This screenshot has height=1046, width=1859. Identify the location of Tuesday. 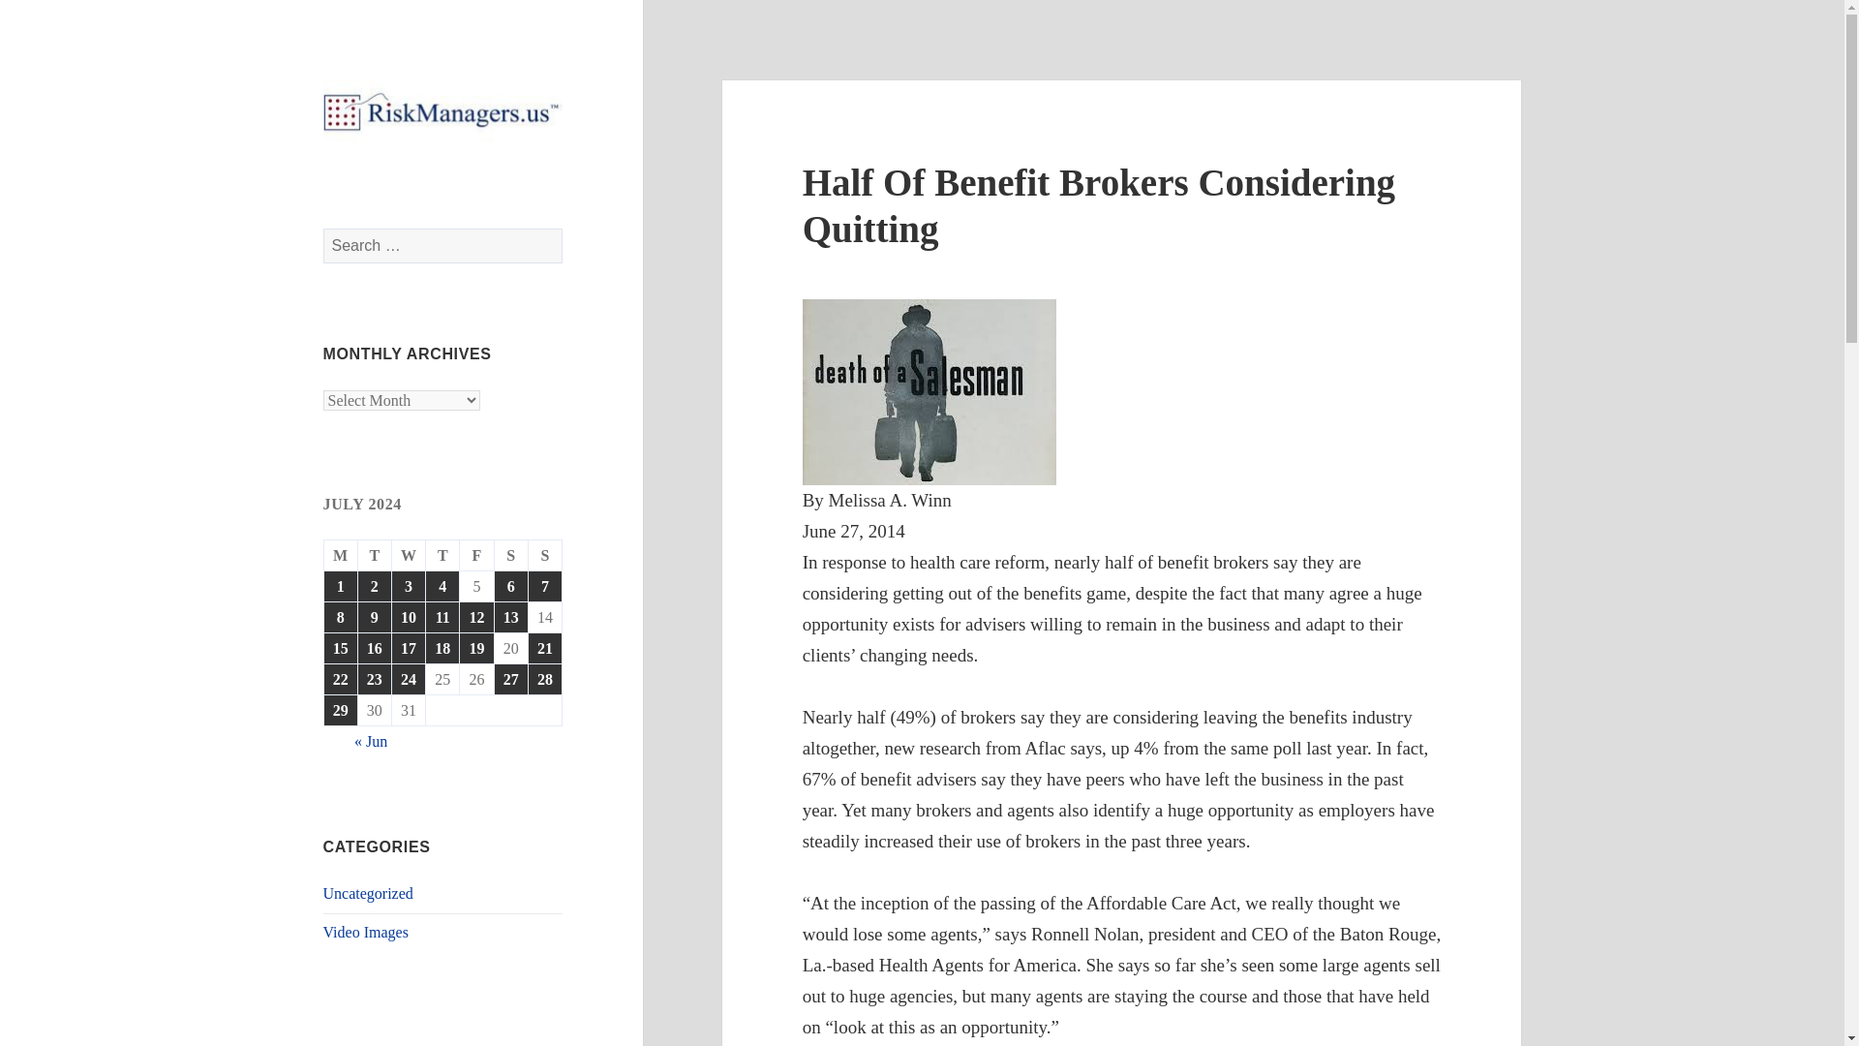
(376, 556).